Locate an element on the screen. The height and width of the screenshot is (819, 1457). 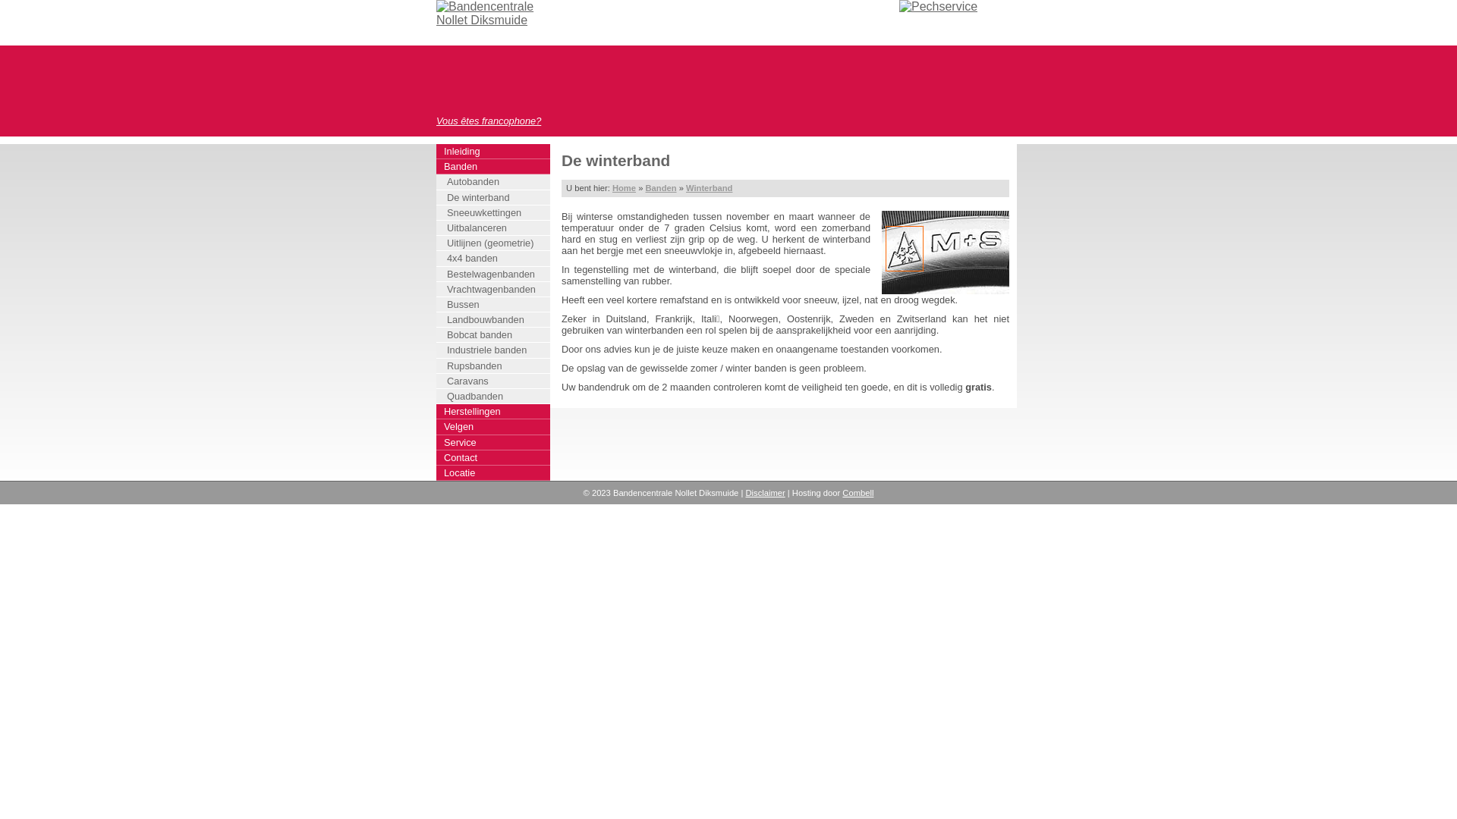
Banden is located at coordinates (493, 167).